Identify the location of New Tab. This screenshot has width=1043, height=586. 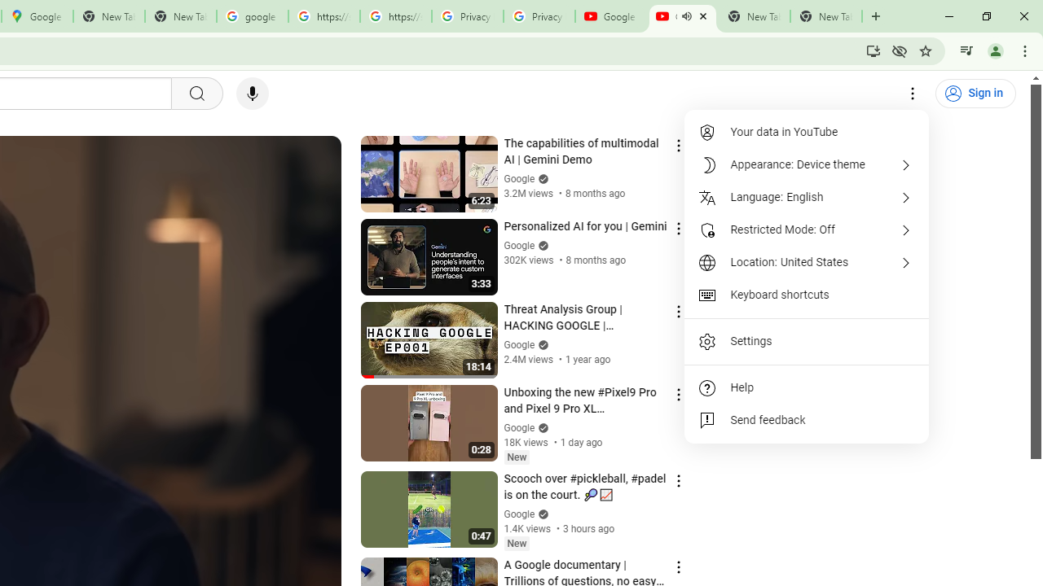
(826, 16).